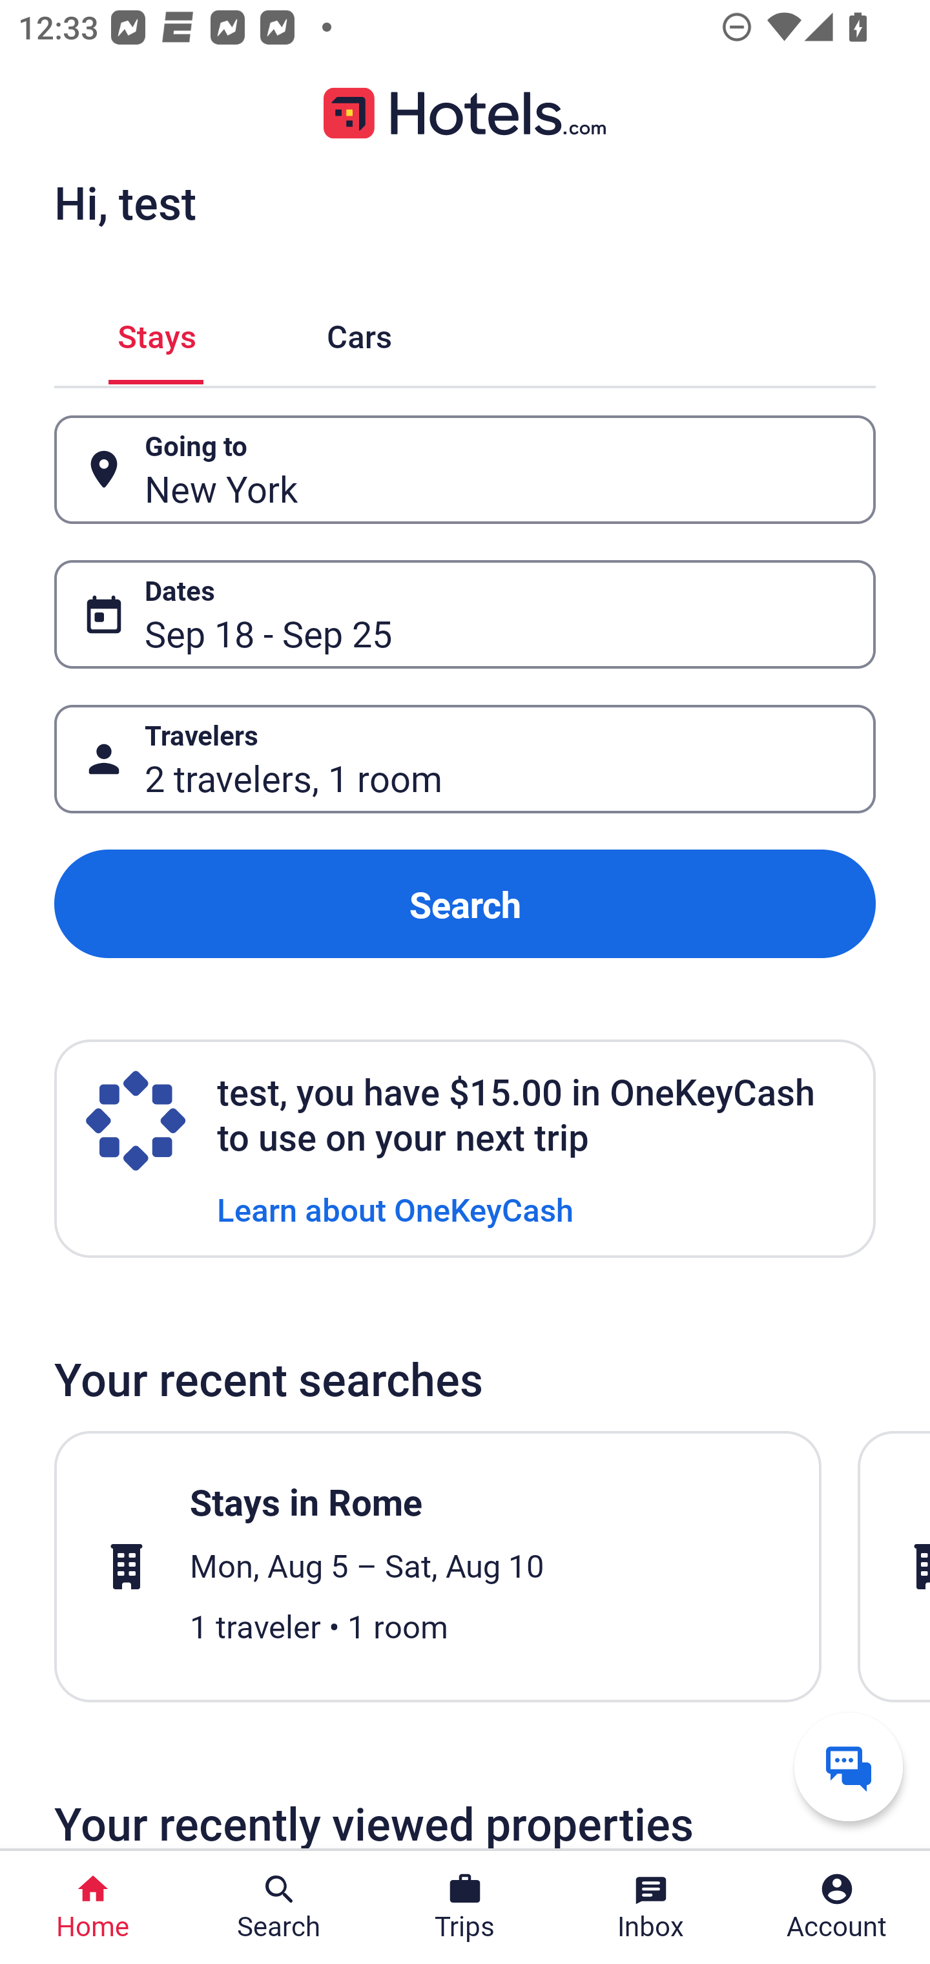 This screenshot has width=930, height=1964. I want to click on Inbox Inbox Button, so click(651, 1907).